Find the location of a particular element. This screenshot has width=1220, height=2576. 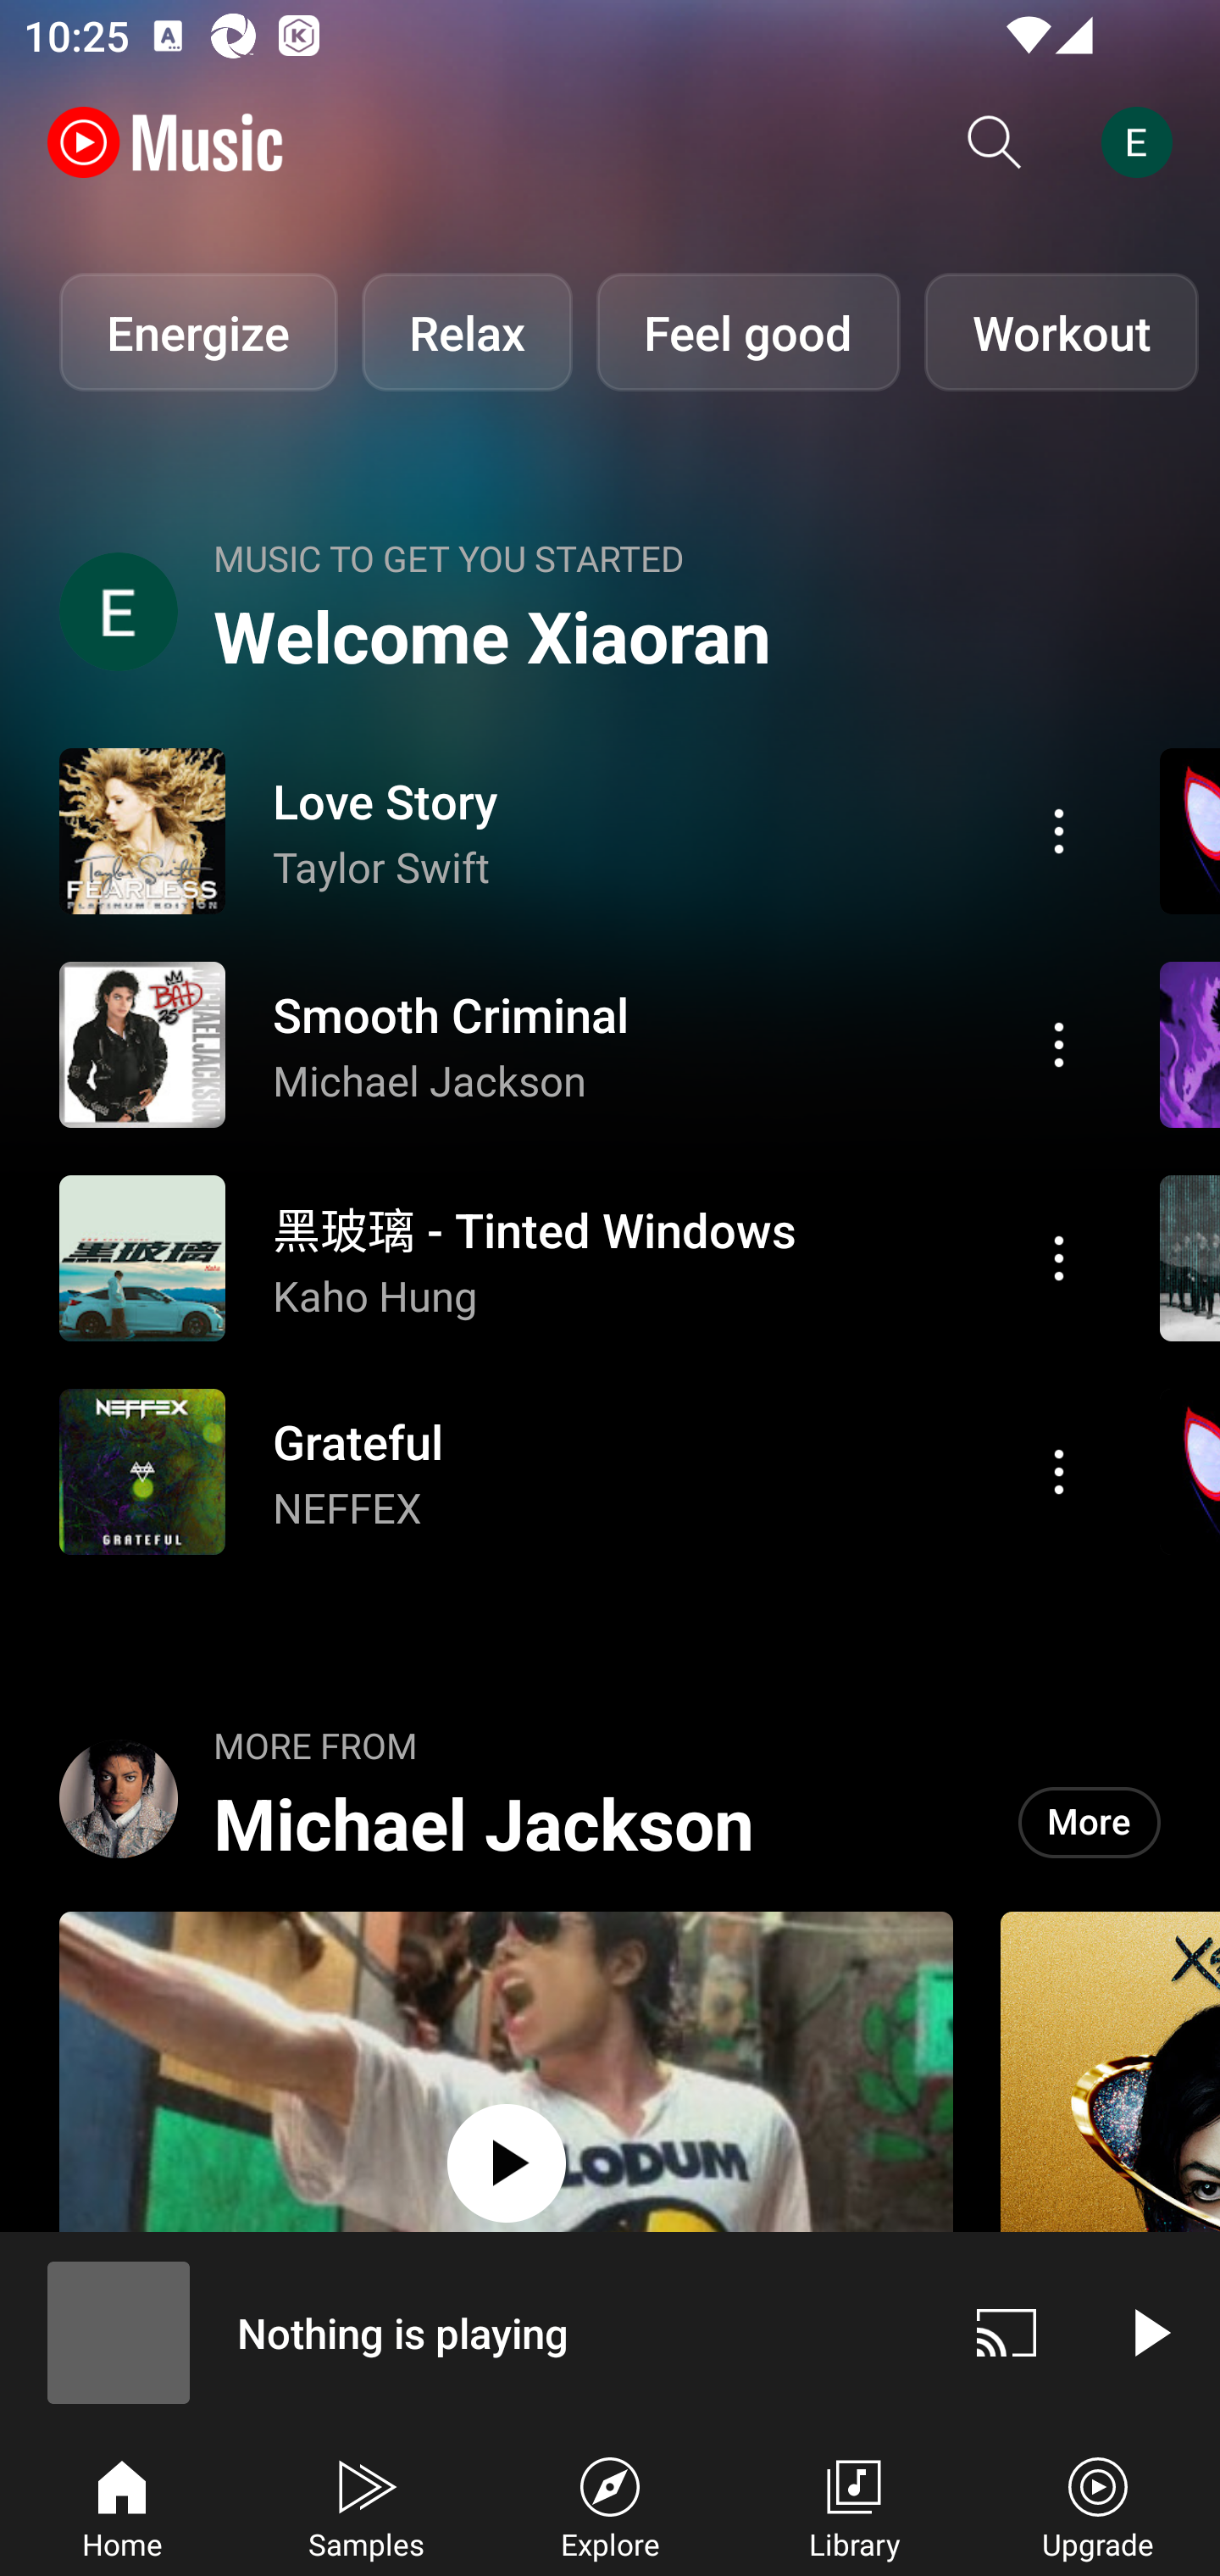

Action menu is located at coordinates (574, 1472).